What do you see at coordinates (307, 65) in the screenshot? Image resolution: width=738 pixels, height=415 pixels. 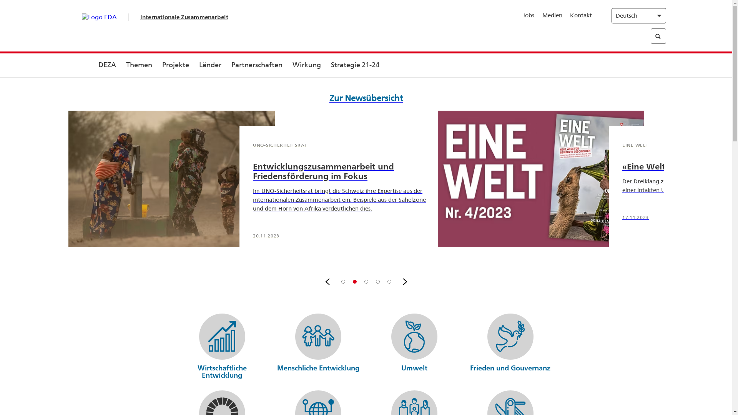 I see `Wirkung` at bounding box center [307, 65].